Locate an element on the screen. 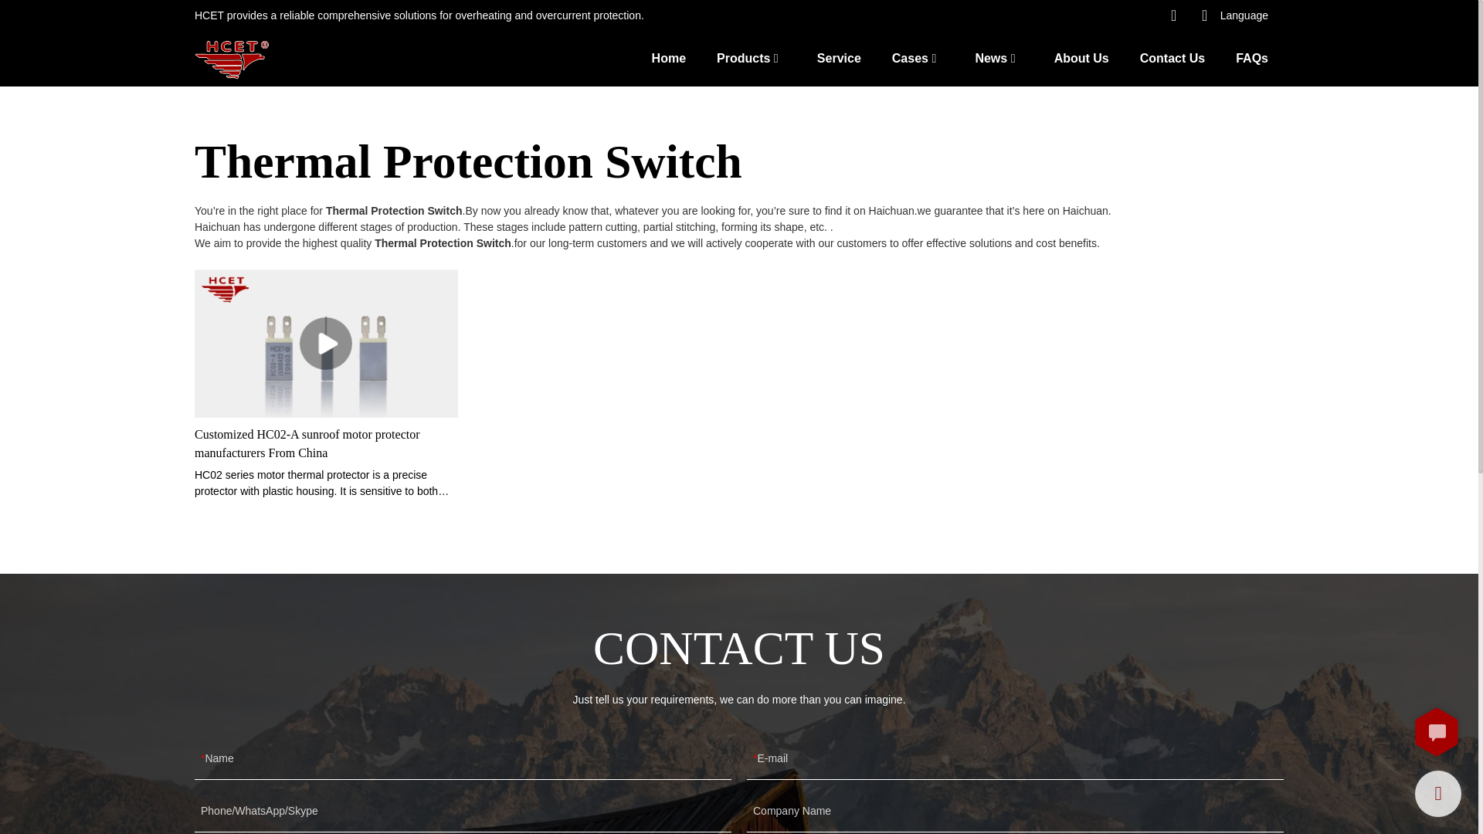 This screenshot has height=834, width=1483. Cases is located at coordinates (910, 57).